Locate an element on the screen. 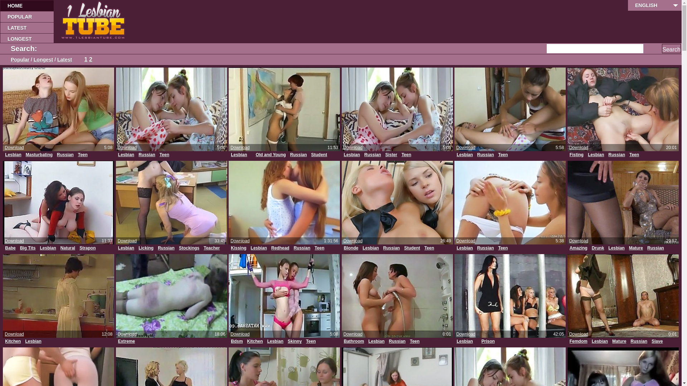 This screenshot has height=386, width=687. Russian is located at coordinates (372, 155).